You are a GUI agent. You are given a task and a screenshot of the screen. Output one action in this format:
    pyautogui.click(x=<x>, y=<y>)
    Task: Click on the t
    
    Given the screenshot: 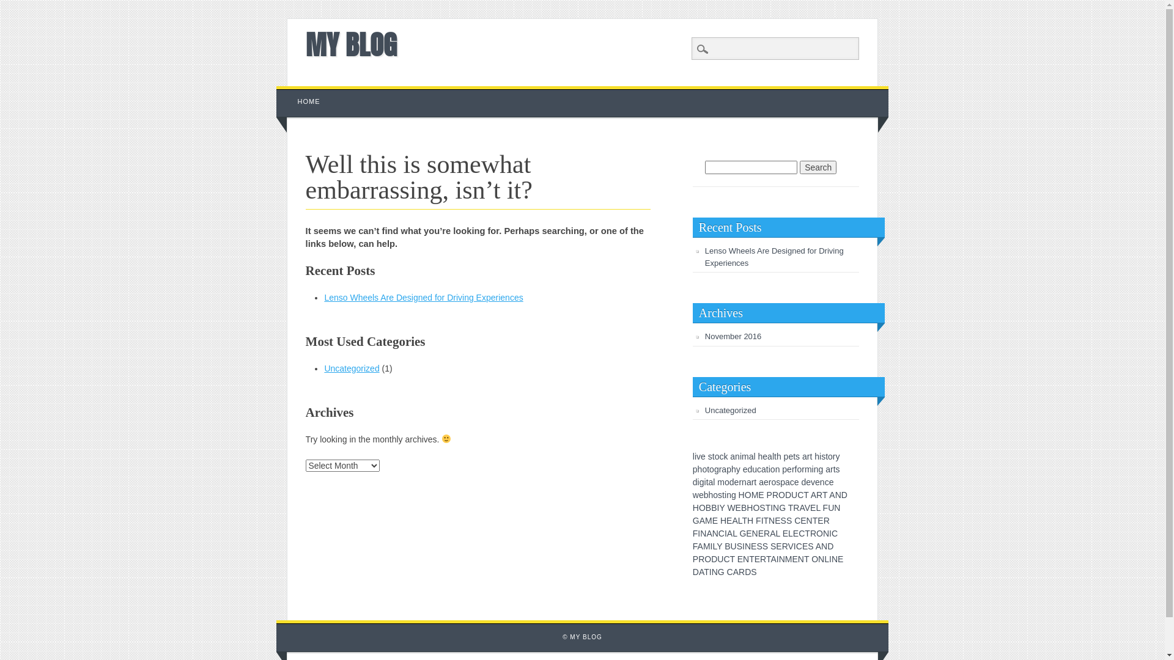 What is the action you would take?
    pyautogui.click(x=714, y=457)
    